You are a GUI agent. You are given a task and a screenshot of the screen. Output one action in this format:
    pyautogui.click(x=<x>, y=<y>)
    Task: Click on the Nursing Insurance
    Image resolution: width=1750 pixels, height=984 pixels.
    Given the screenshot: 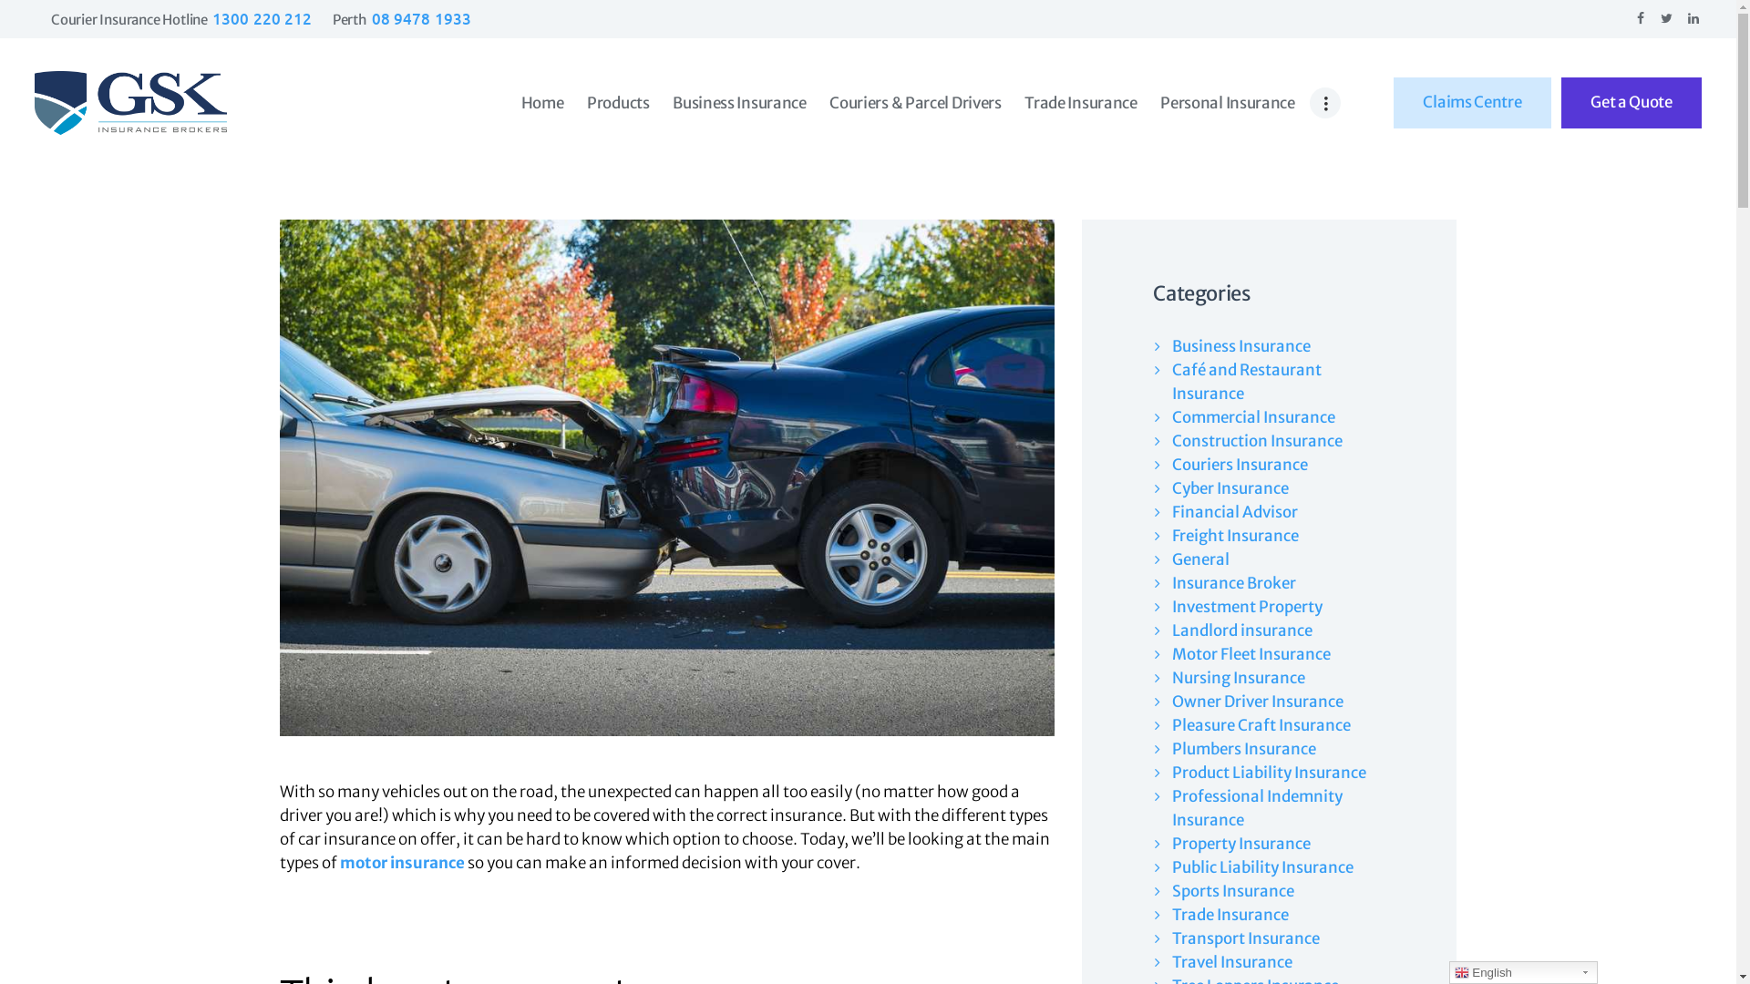 What is the action you would take?
    pyautogui.click(x=1239, y=678)
    